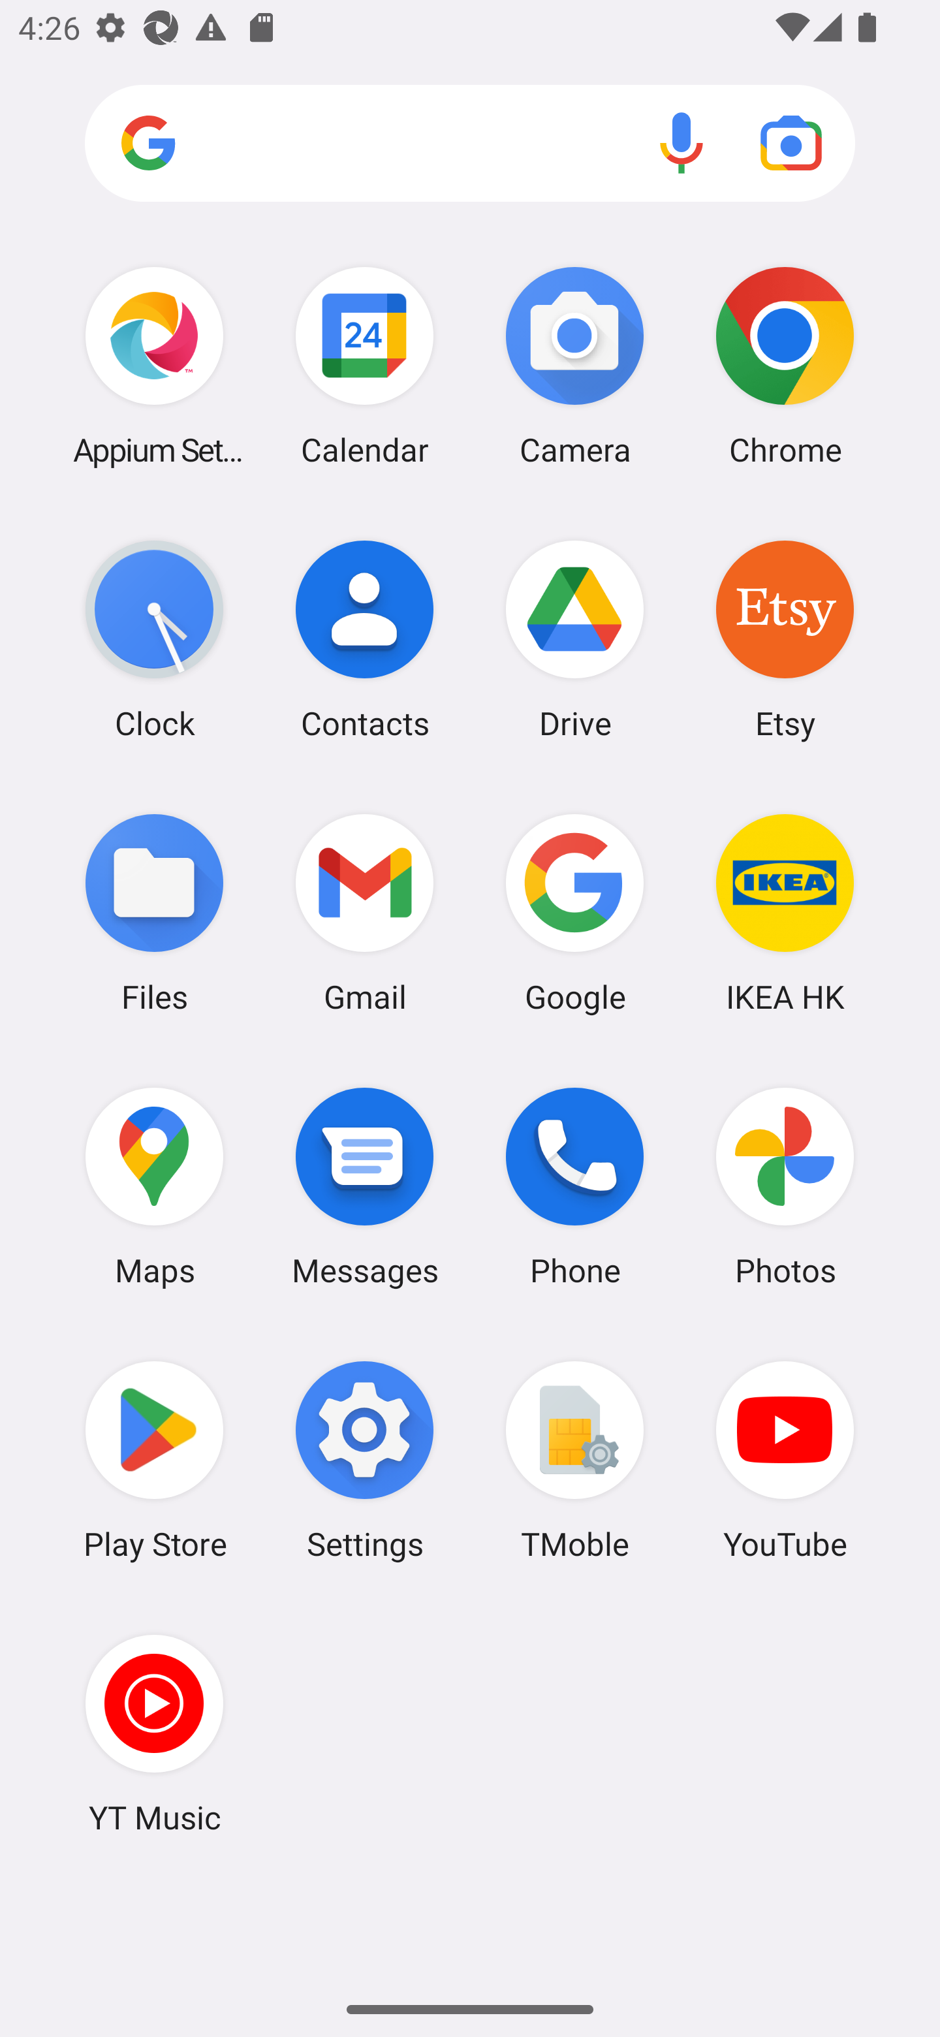 The width and height of the screenshot is (940, 2037). What do you see at coordinates (575, 912) in the screenshot?
I see `Google` at bounding box center [575, 912].